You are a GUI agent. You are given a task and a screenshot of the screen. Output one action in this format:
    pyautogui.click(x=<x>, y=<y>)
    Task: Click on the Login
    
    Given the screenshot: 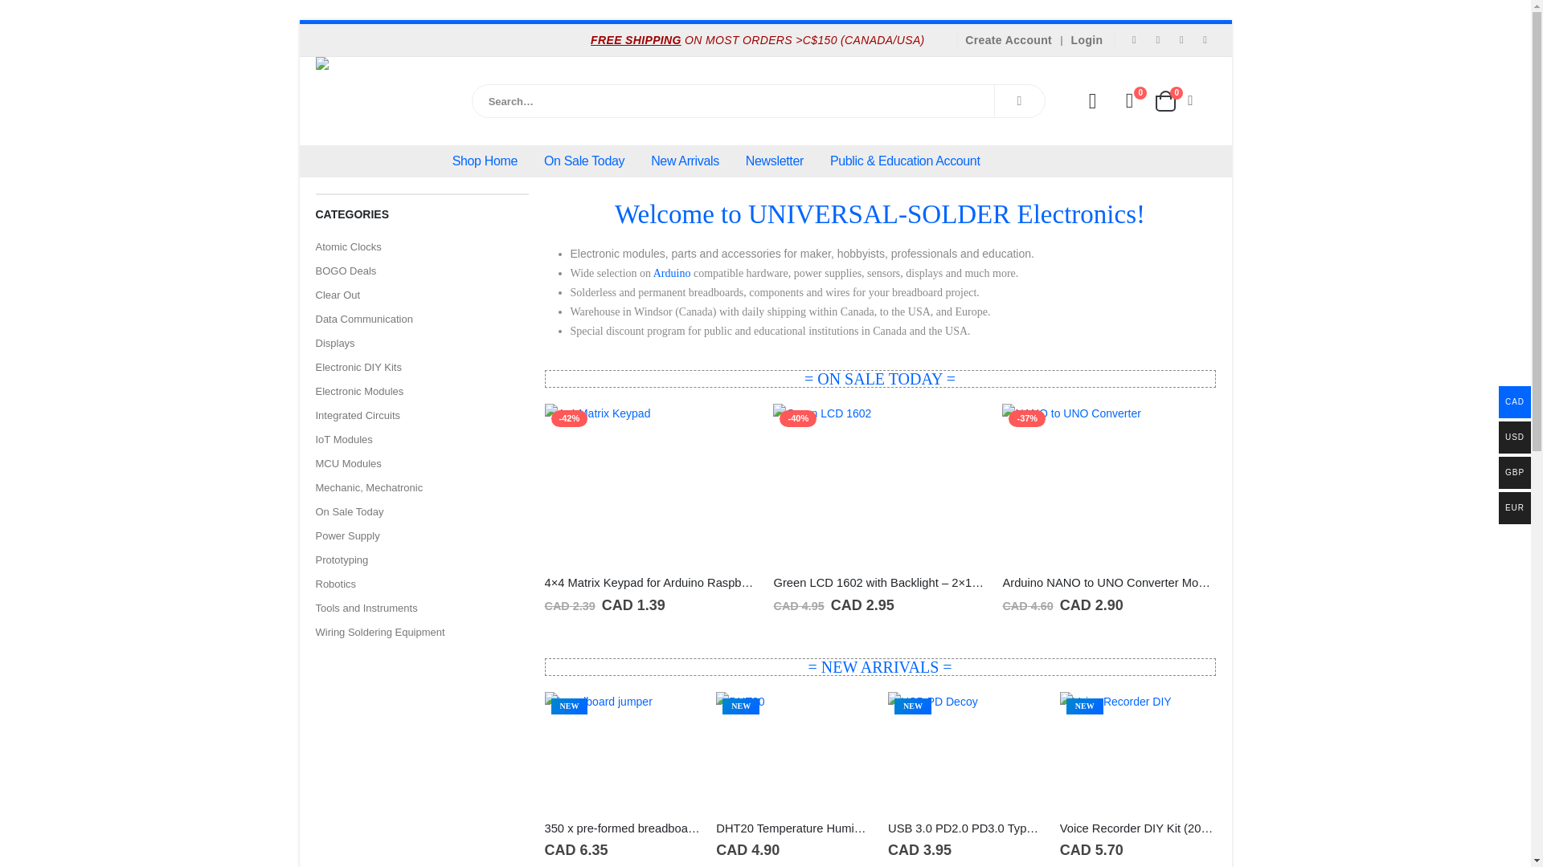 What is the action you would take?
    pyautogui.click(x=1087, y=40)
    